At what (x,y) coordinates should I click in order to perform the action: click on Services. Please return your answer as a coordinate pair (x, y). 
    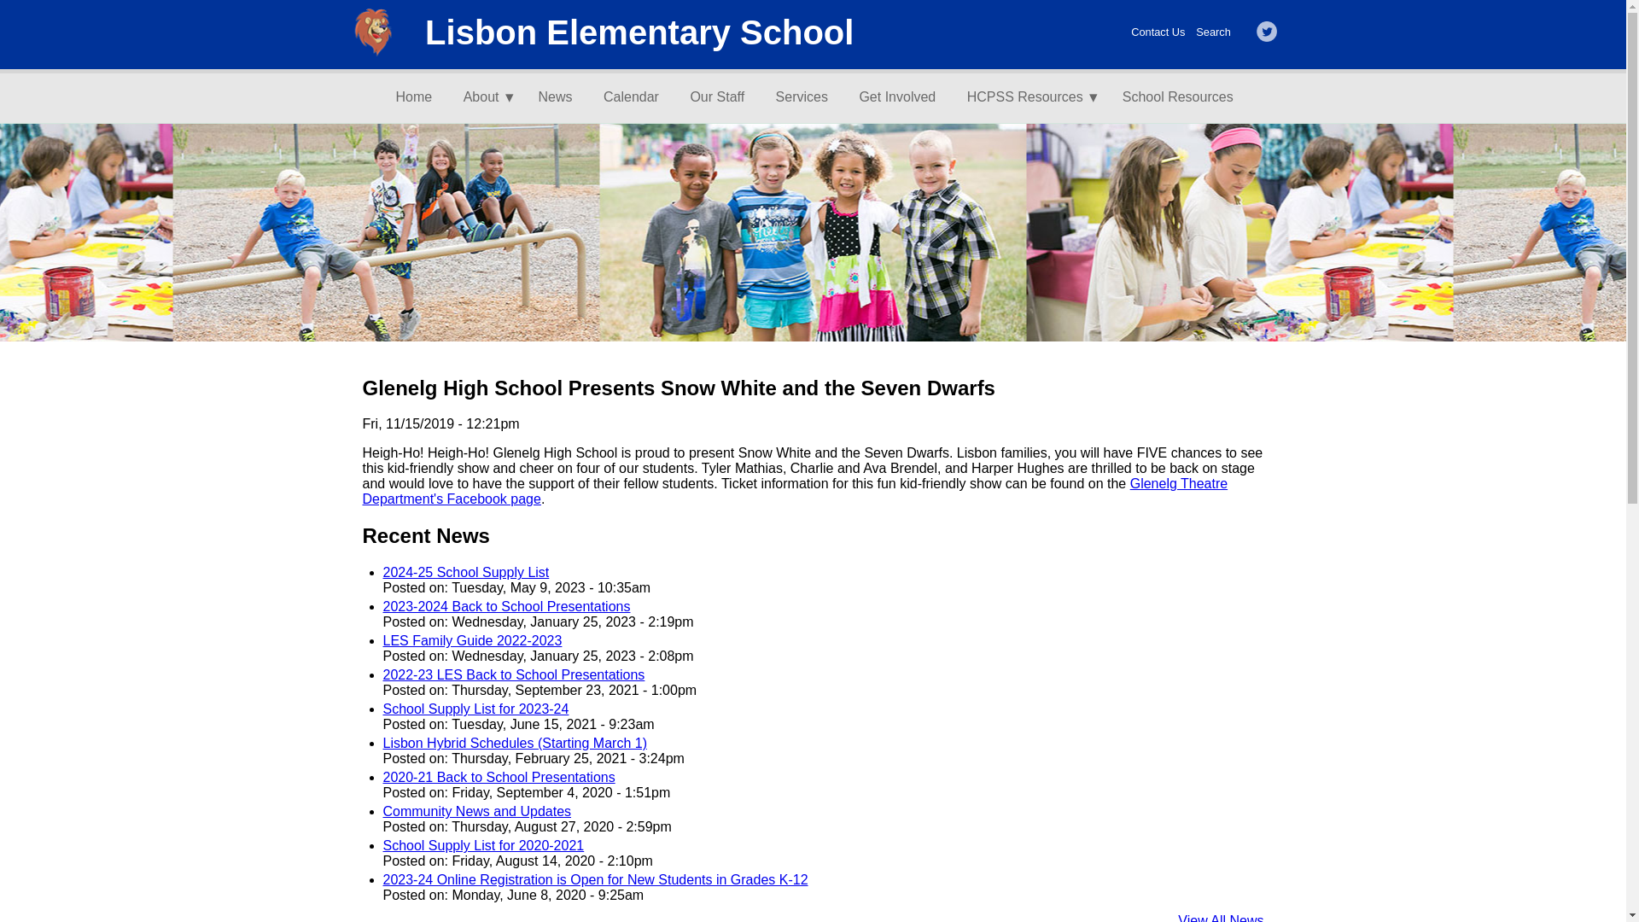
    Looking at the image, I should click on (808, 97).